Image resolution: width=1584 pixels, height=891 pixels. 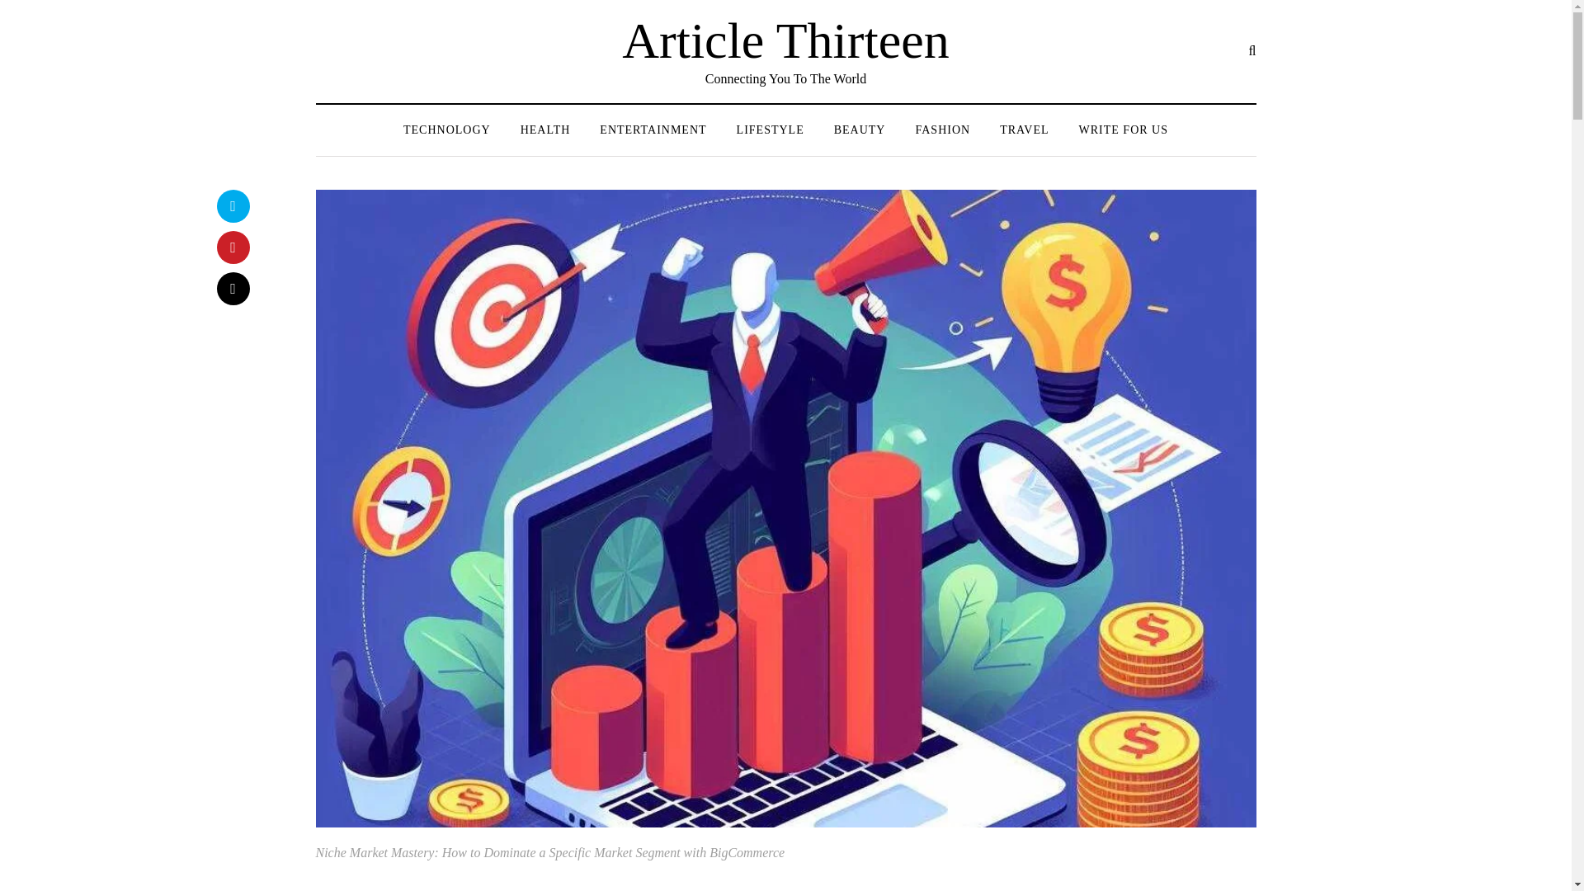 I want to click on HEALTH, so click(x=545, y=130).